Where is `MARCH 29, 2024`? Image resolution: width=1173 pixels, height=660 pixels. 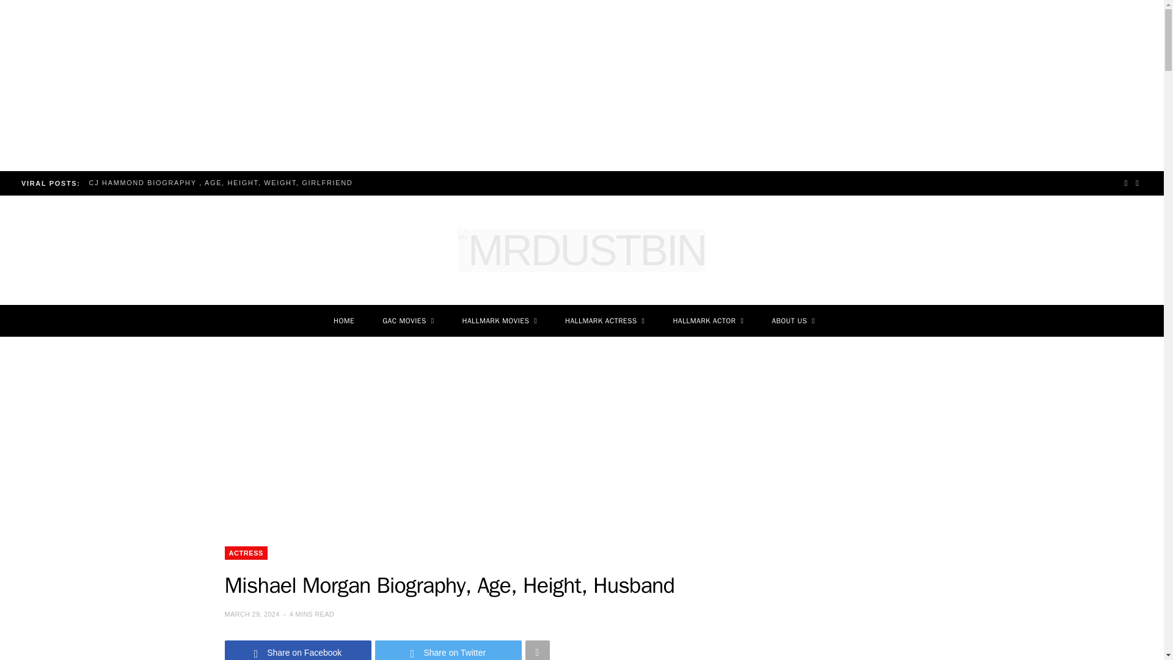
MARCH 29, 2024 is located at coordinates (253, 614).